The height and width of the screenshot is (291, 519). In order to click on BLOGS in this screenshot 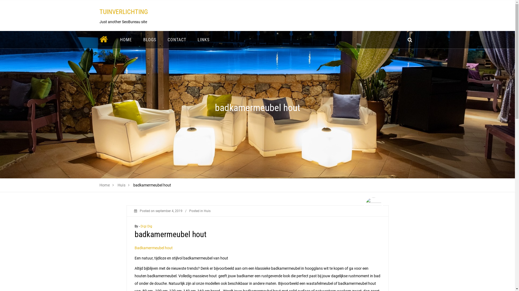, I will do `click(149, 40)`.